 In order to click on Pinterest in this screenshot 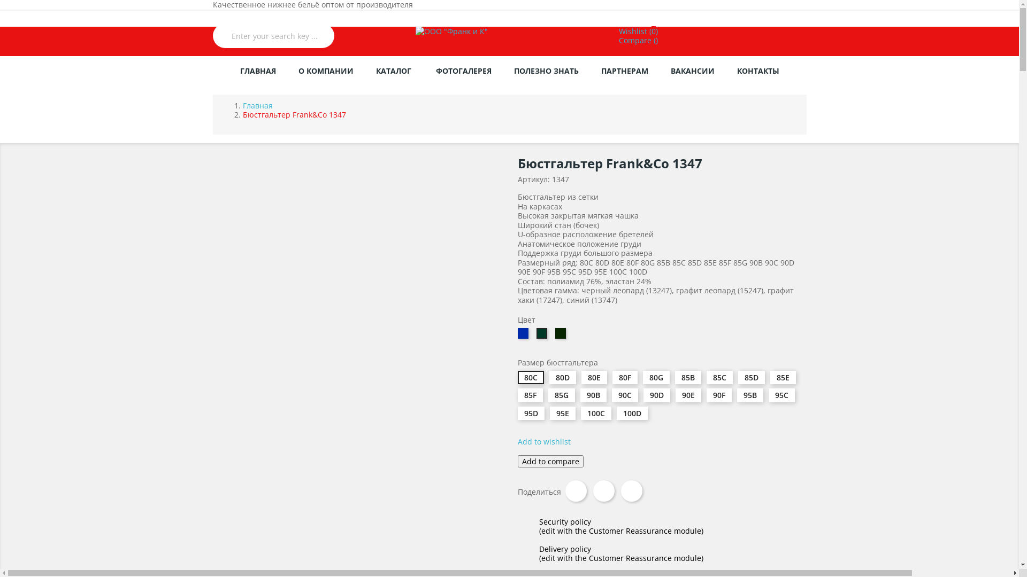, I will do `click(631, 491)`.